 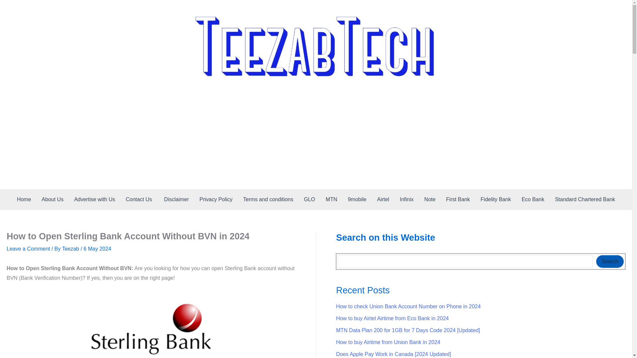 What do you see at coordinates (268, 200) in the screenshot?
I see `Terms and conditions` at bounding box center [268, 200].